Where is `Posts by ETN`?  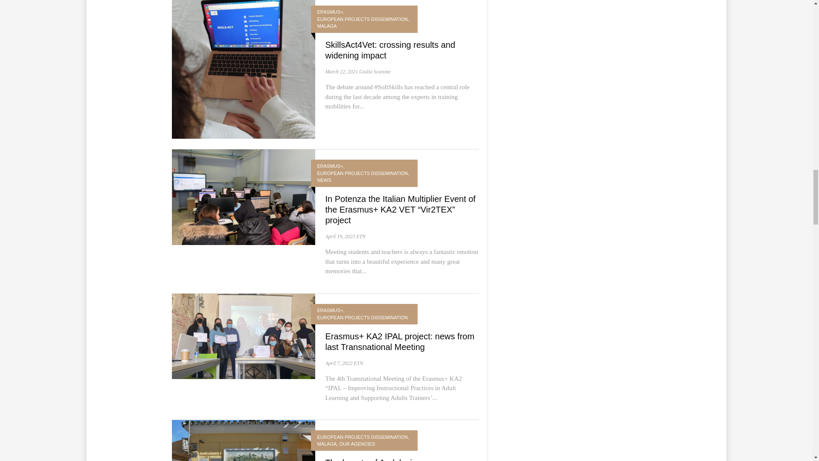
Posts by ETN is located at coordinates (361, 236).